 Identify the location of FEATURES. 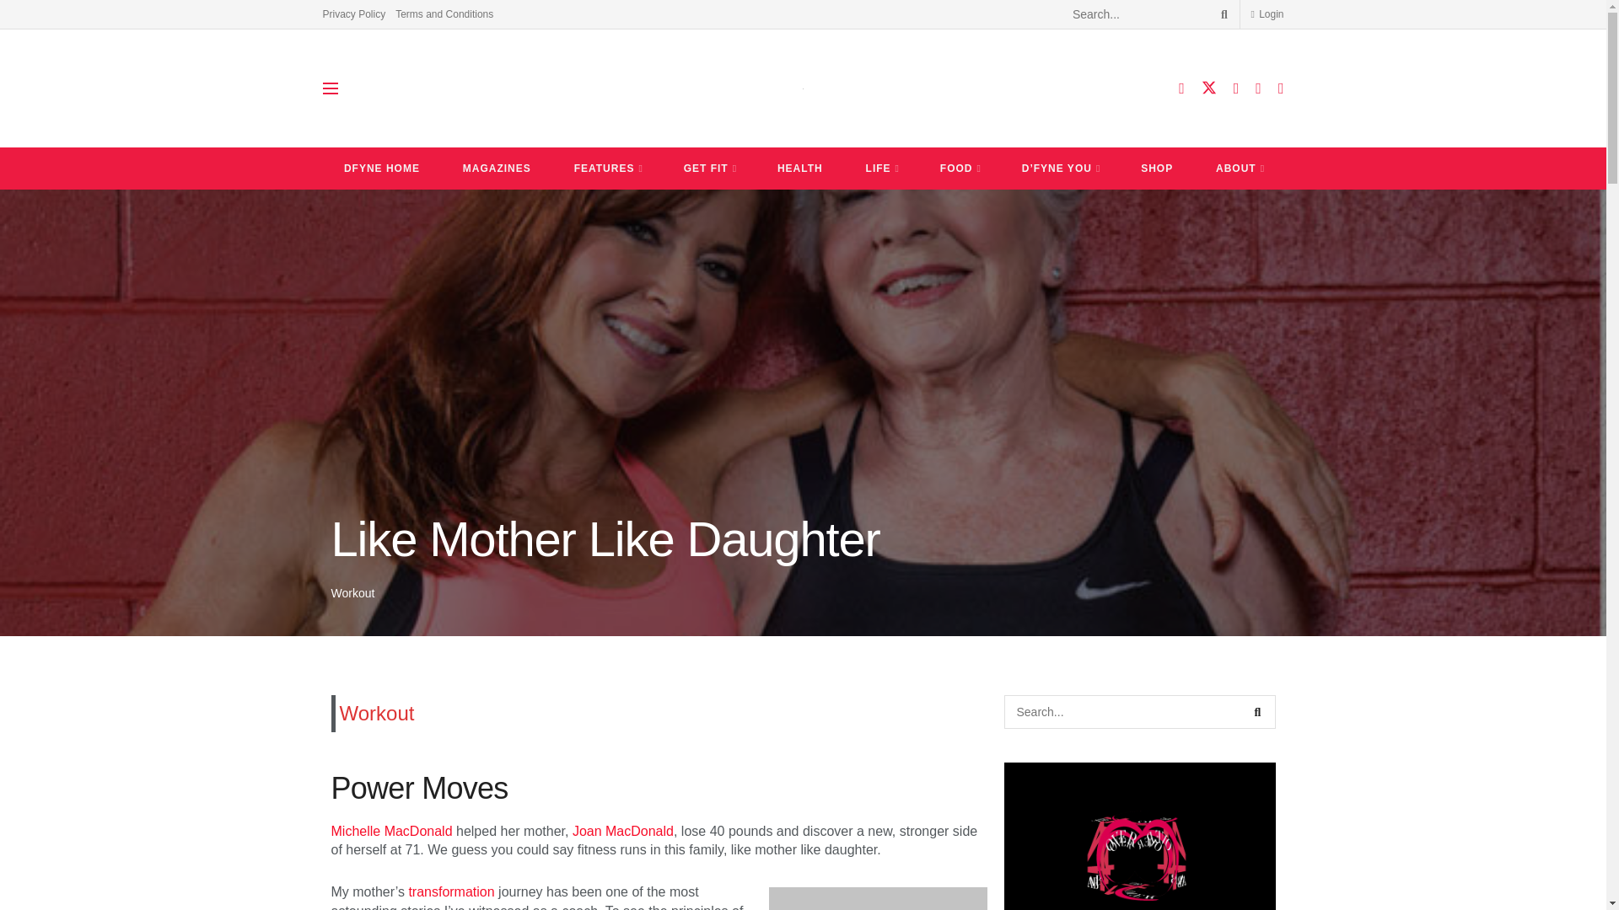
(607, 168).